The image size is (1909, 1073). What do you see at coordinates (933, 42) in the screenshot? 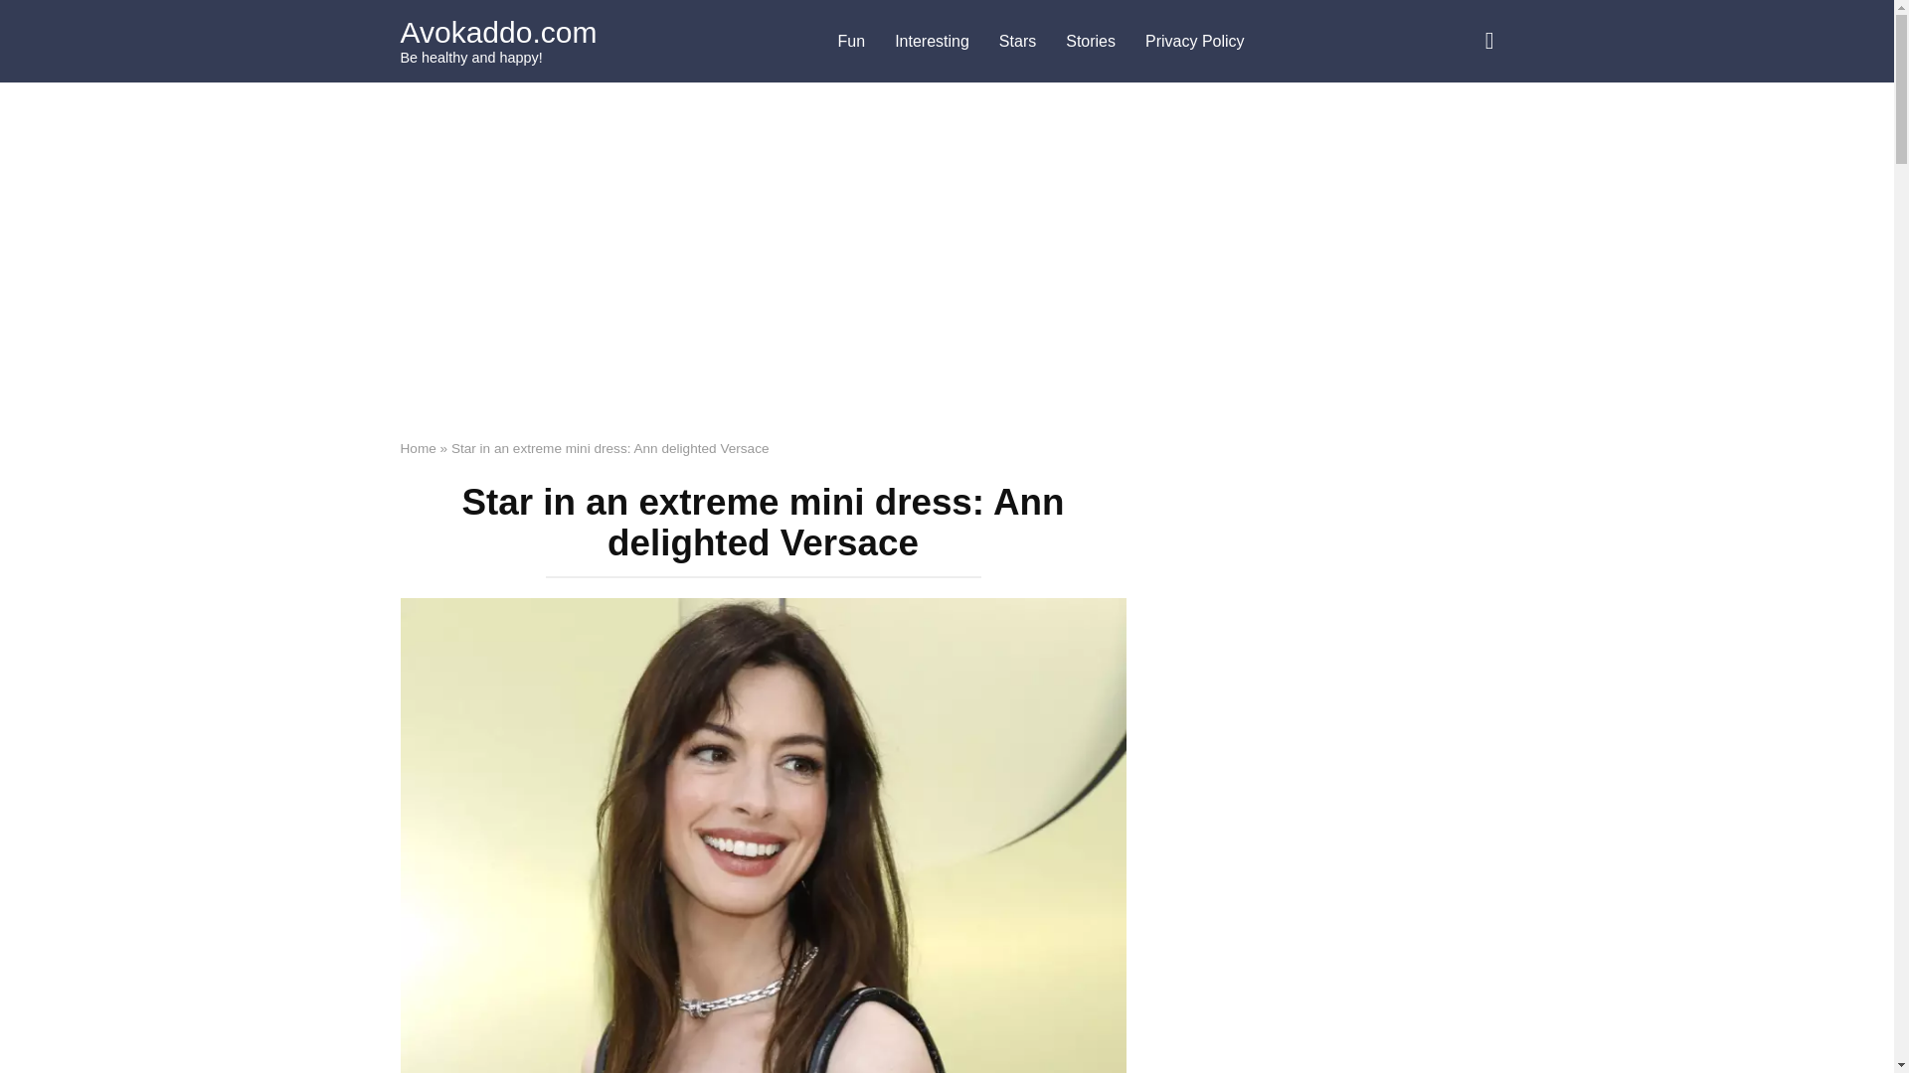
I see `Interesting` at bounding box center [933, 42].